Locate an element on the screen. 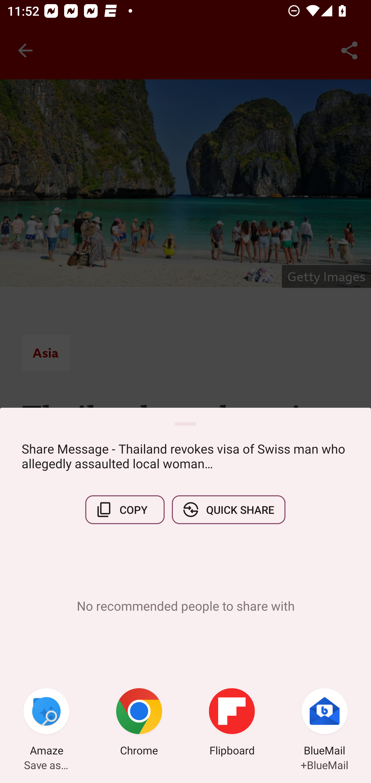 The height and width of the screenshot is (783, 371). Flipboard is located at coordinates (232, 723).